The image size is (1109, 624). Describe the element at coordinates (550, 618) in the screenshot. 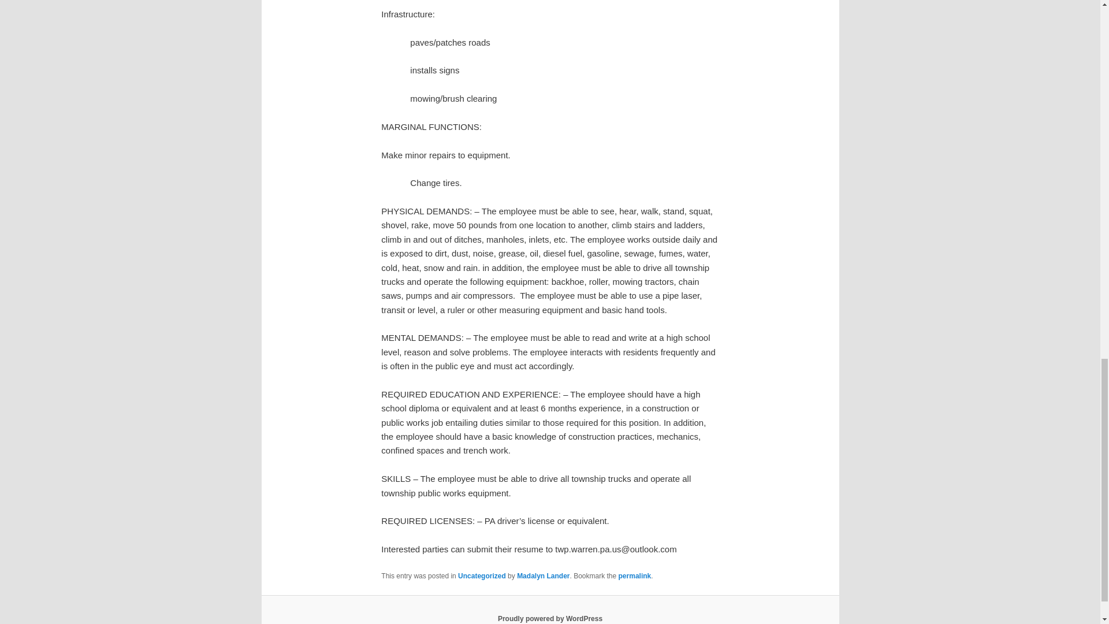

I see `Semantic Personal Publishing Platform` at that location.